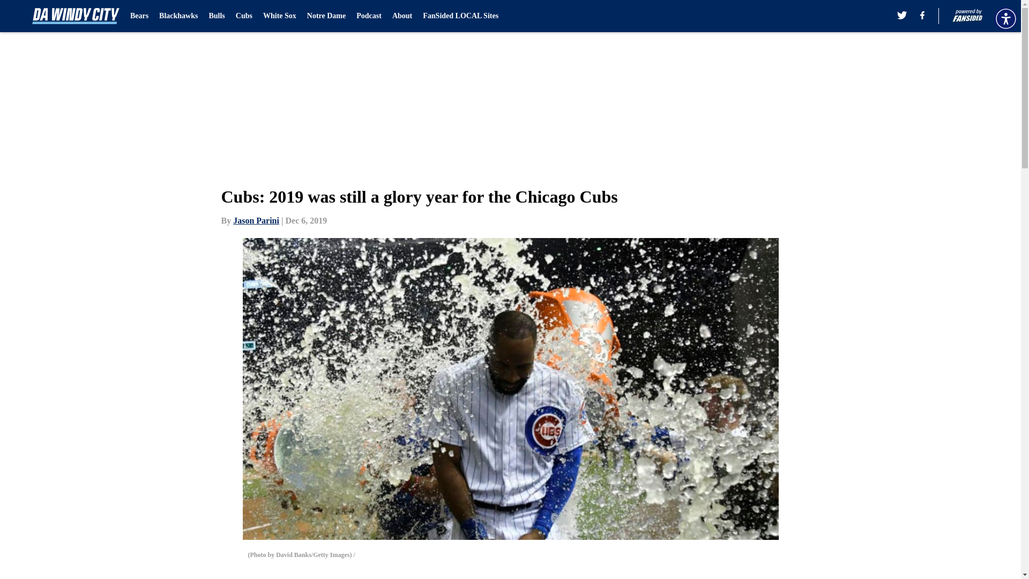 The image size is (1029, 579). Describe the element at coordinates (326, 16) in the screenshot. I see `Notre Dame` at that location.